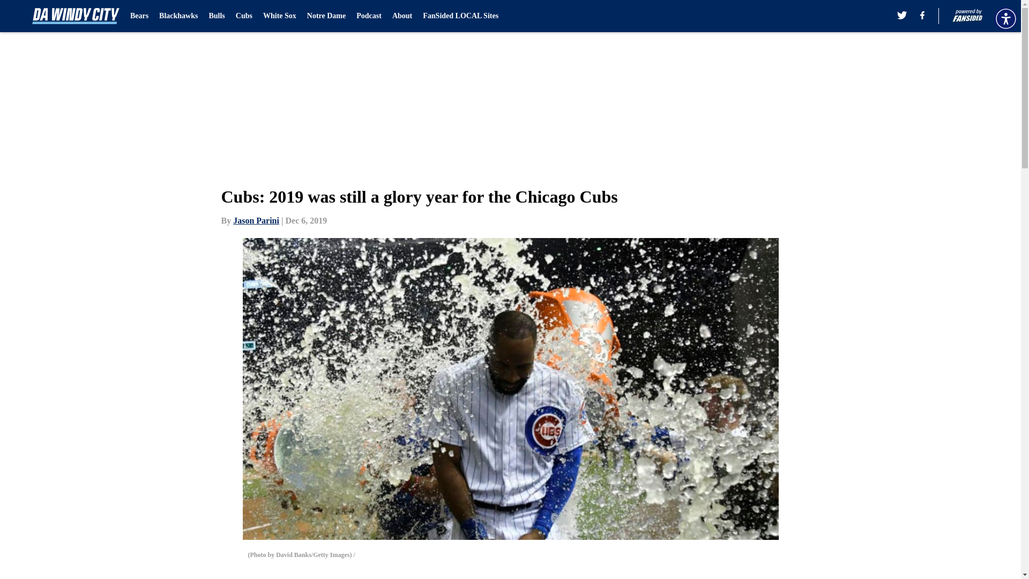 The image size is (1029, 579). Describe the element at coordinates (326, 16) in the screenshot. I see `Notre Dame` at that location.